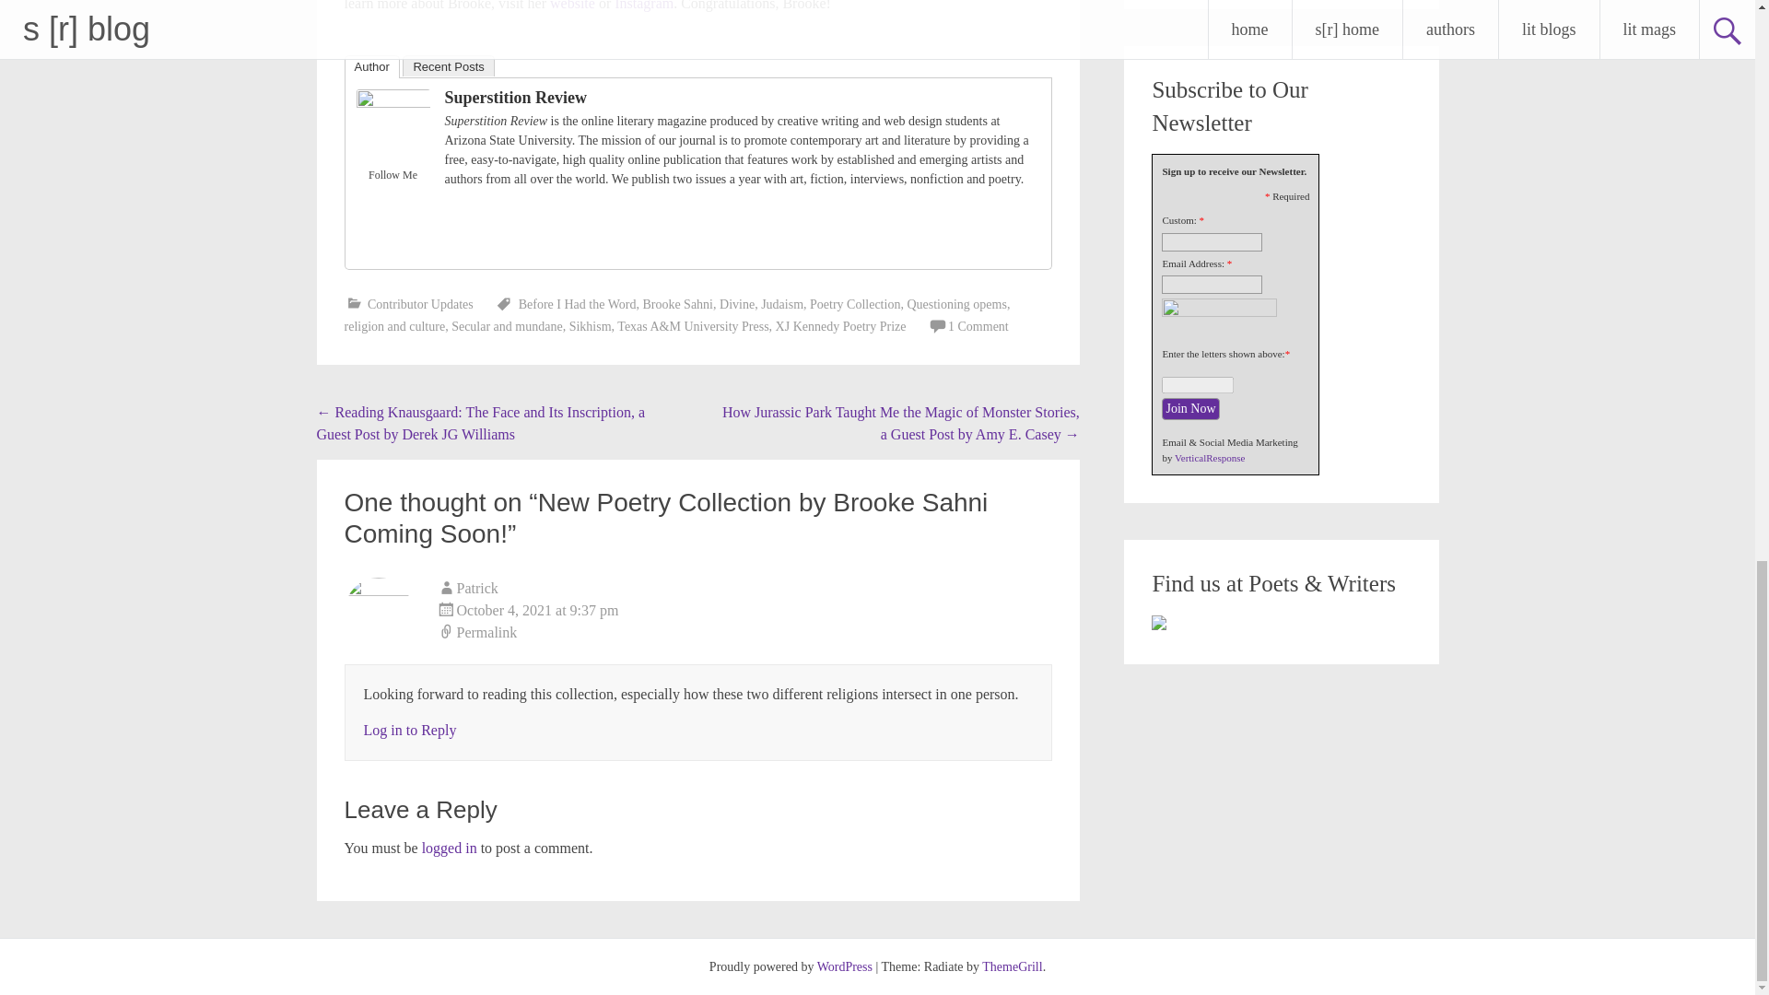  Describe the element at coordinates (577, 304) in the screenshot. I see `Before I Had the Word` at that location.